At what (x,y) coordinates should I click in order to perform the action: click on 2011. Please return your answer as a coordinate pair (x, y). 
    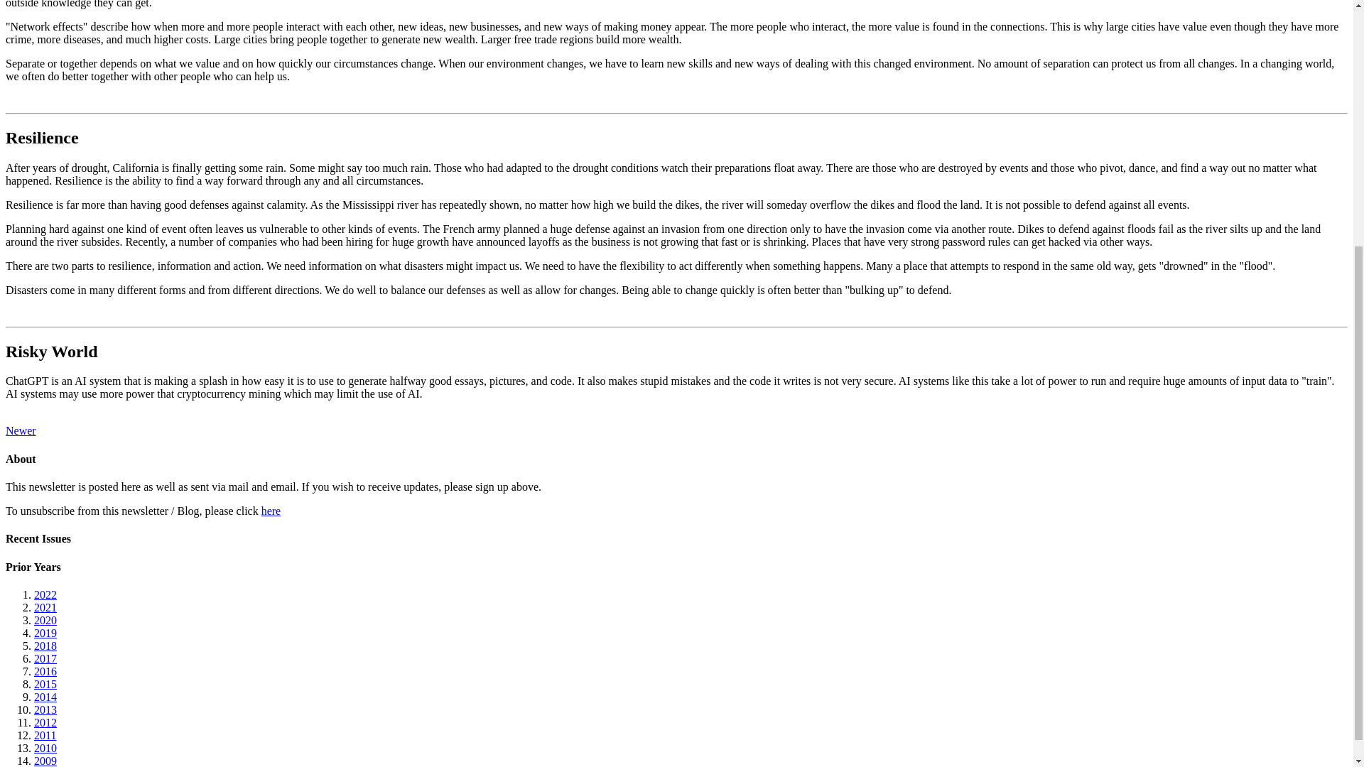
    Looking at the image, I should click on (45, 736).